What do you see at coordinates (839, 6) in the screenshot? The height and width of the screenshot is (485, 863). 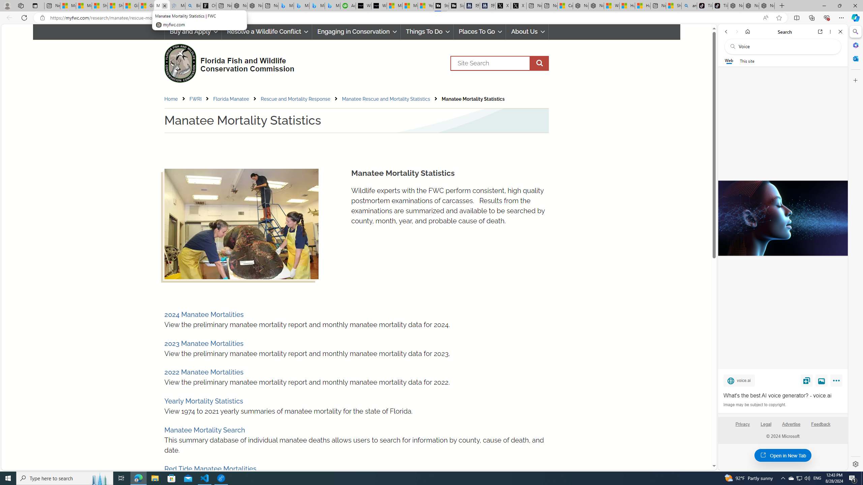 I see `Restore` at bounding box center [839, 6].